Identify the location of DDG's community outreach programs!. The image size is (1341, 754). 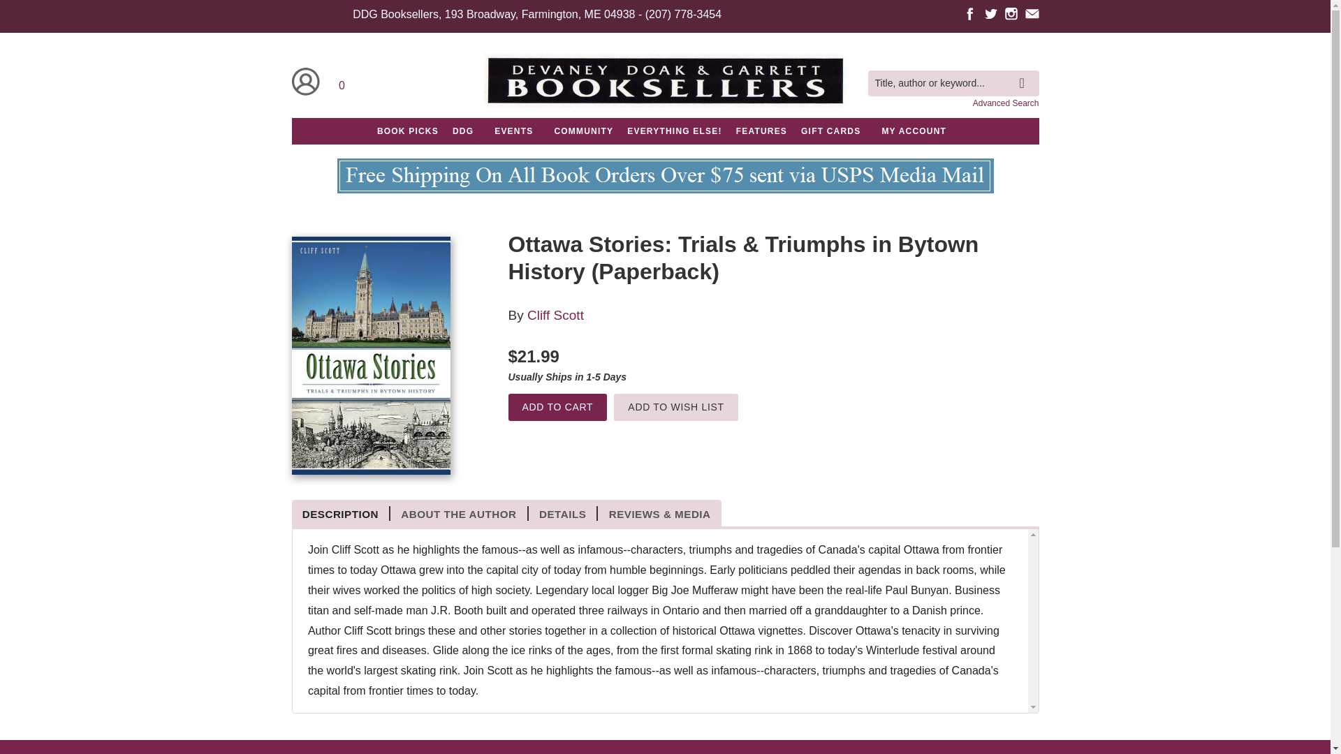
(583, 131).